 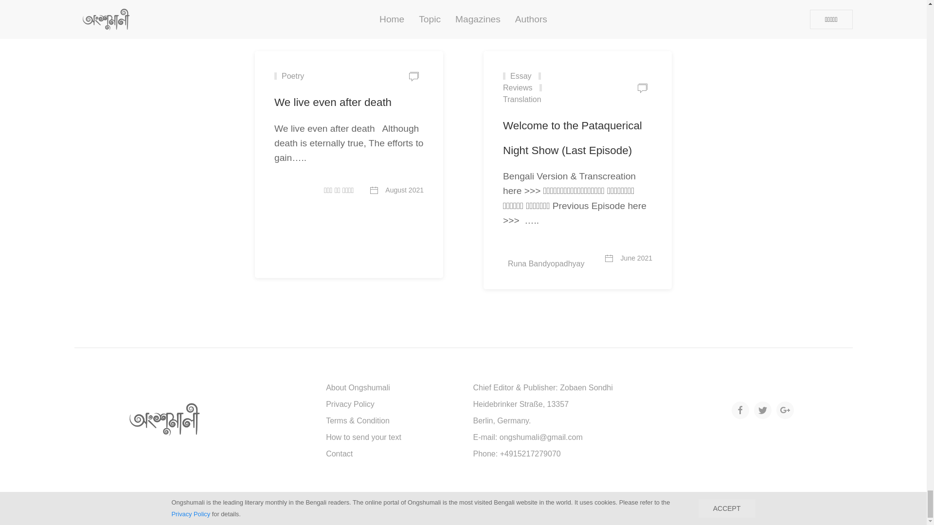 What do you see at coordinates (524, 82) in the screenshot?
I see `Reviews` at bounding box center [524, 82].